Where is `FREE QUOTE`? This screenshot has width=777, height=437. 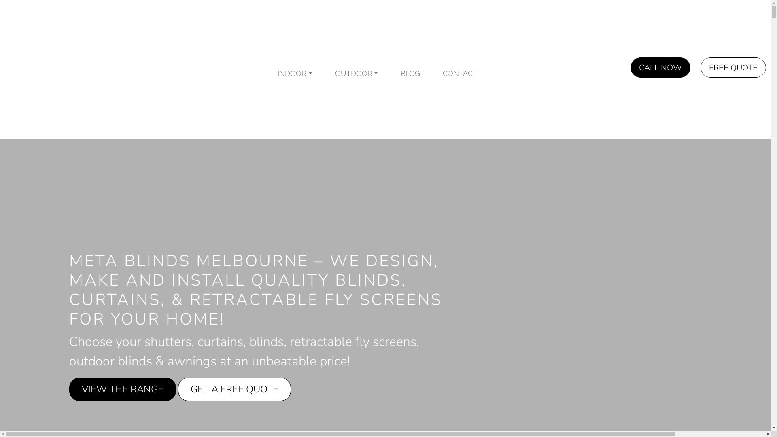 FREE QUOTE is located at coordinates (733, 68).